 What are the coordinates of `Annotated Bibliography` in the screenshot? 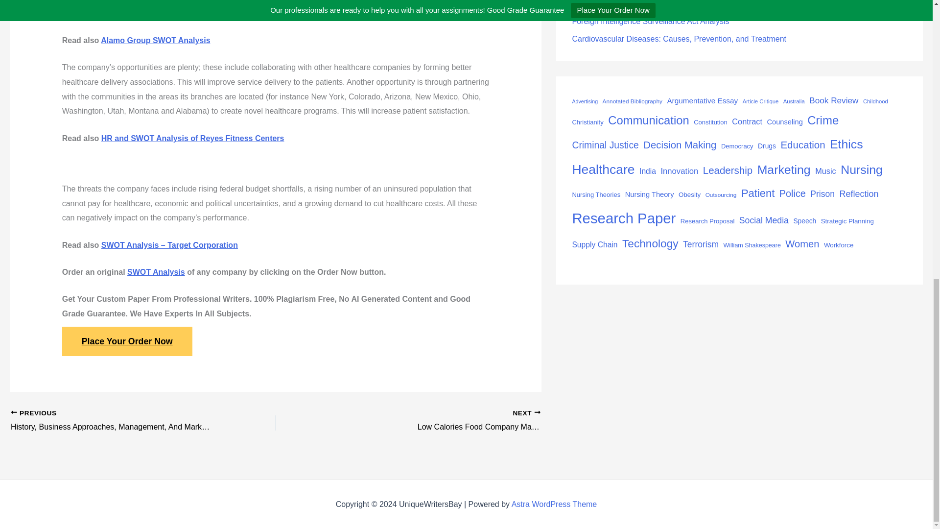 It's located at (633, 102).